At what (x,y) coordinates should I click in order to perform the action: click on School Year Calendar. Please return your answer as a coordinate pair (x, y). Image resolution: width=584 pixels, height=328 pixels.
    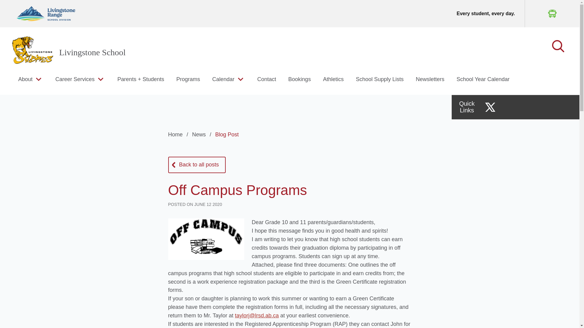
    Looking at the image, I should click on (483, 79).